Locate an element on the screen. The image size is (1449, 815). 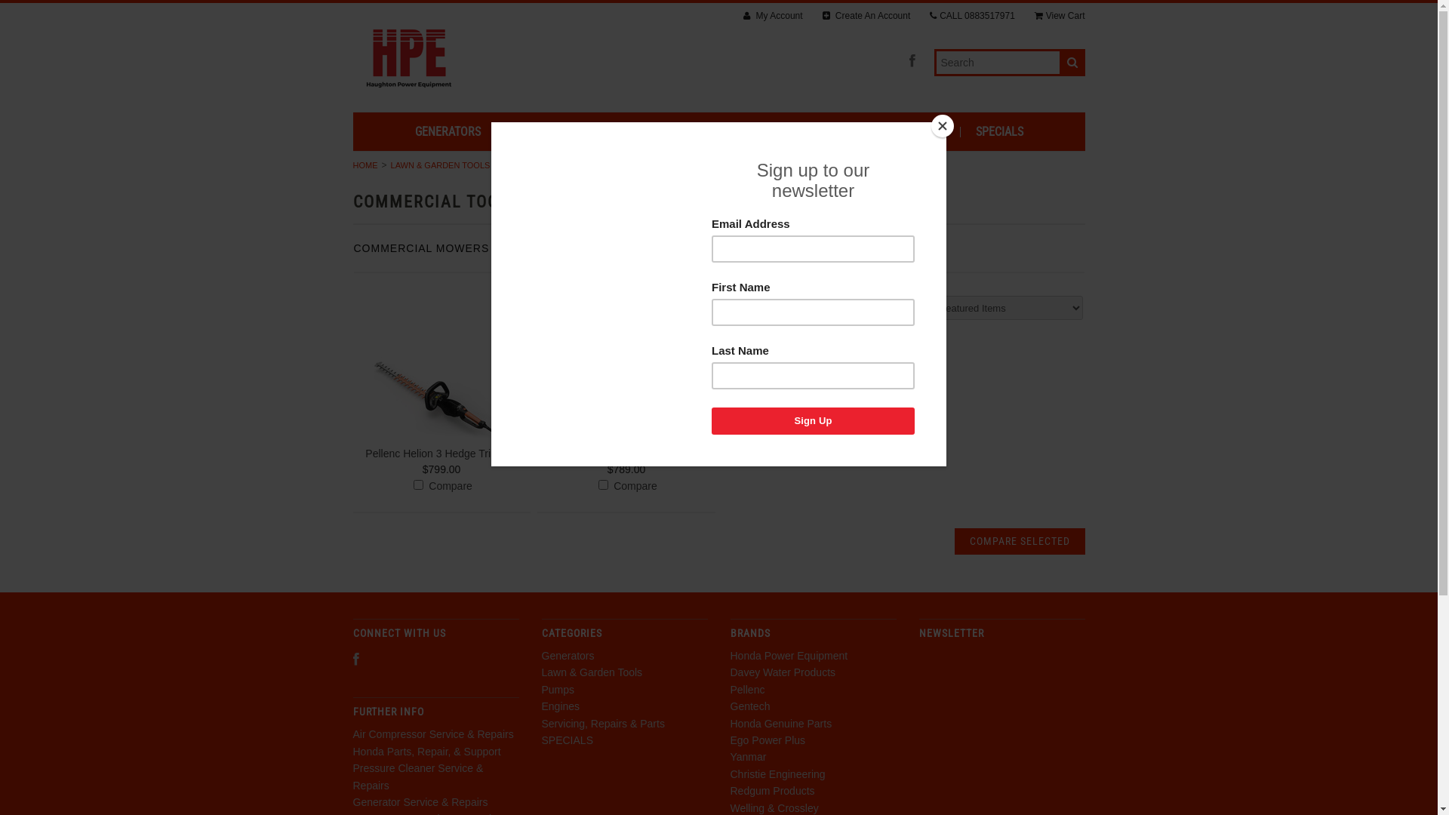
Gentech is located at coordinates (750, 706).